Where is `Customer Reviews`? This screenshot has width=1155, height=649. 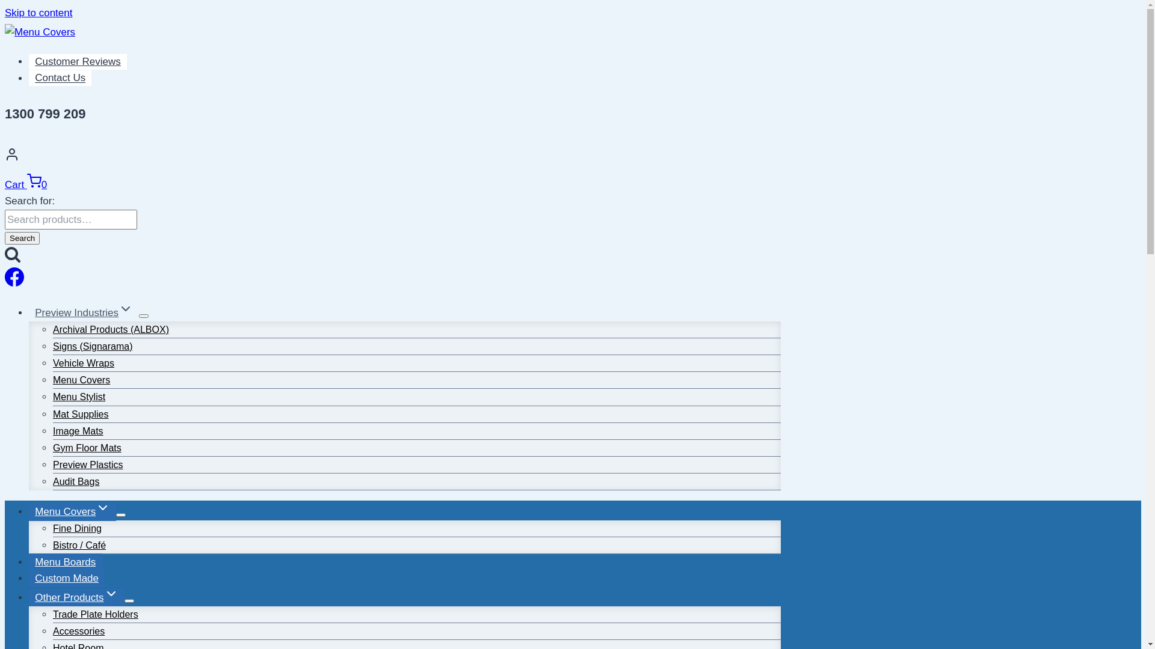 Customer Reviews is located at coordinates (78, 62).